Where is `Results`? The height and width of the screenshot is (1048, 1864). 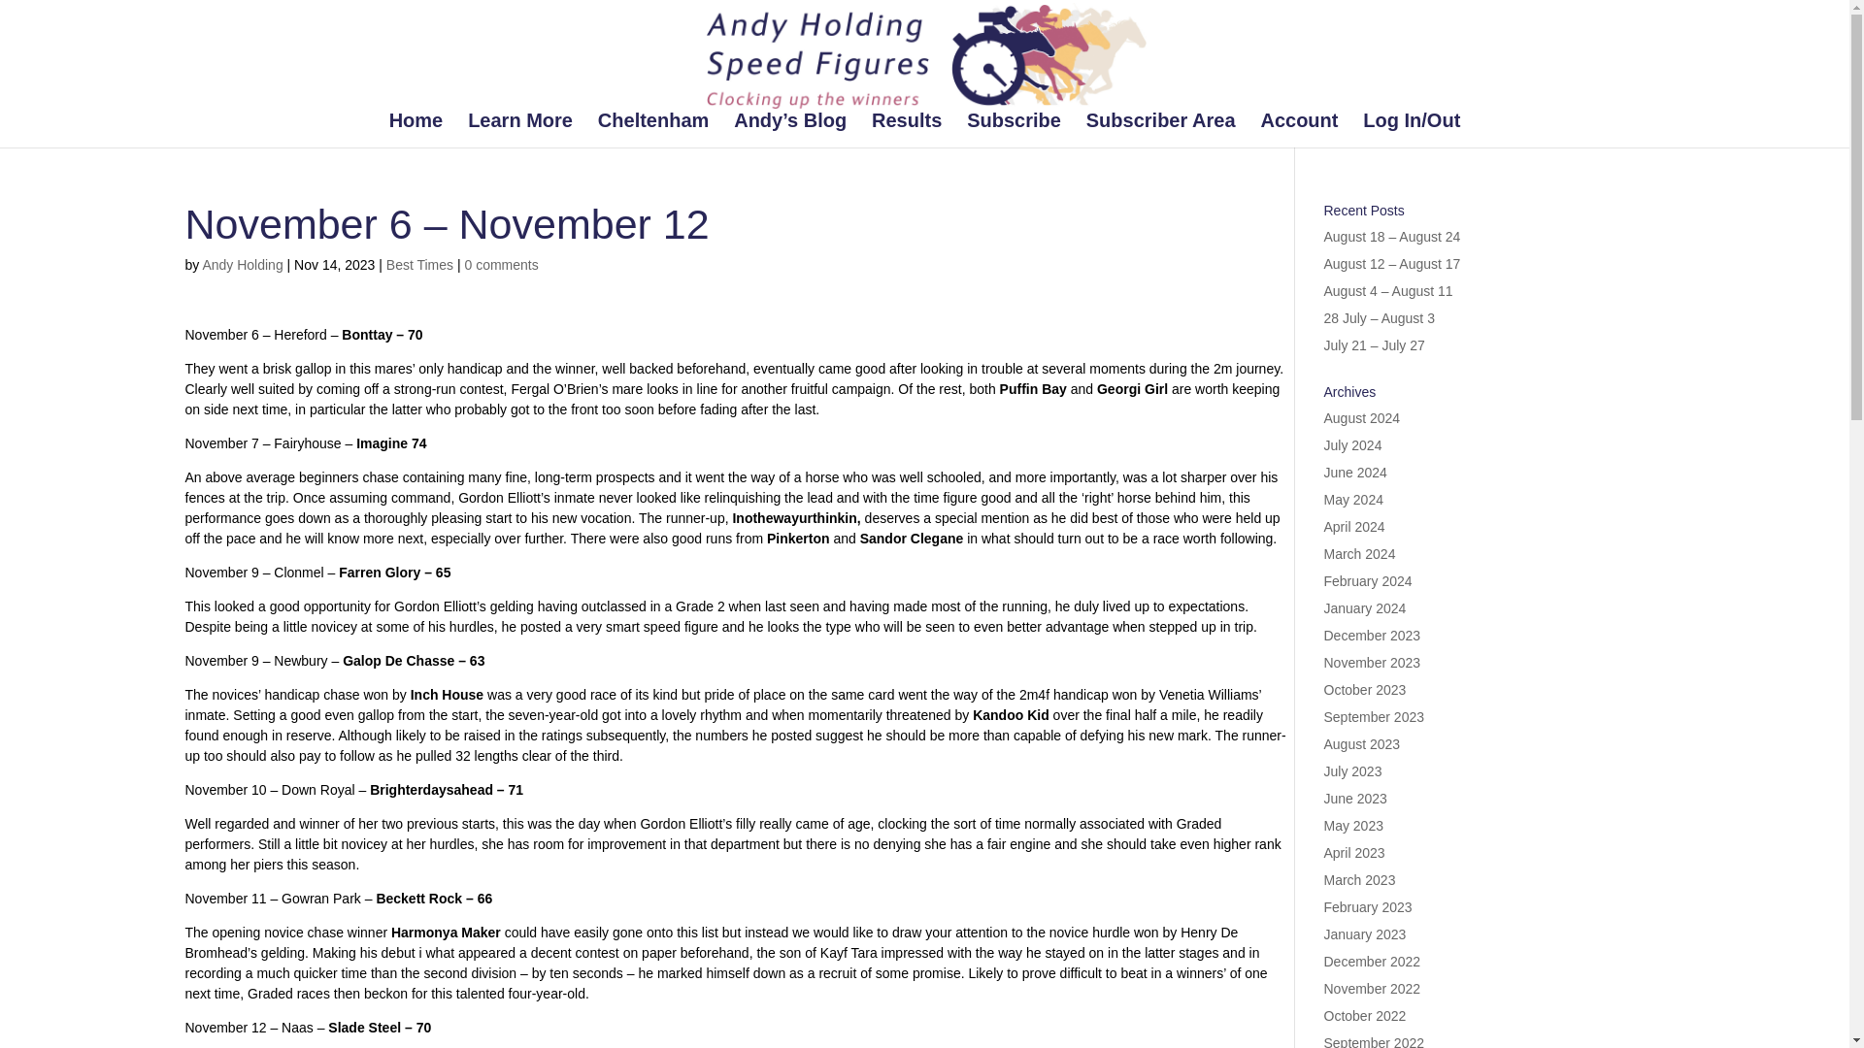 Results is located at coordinates (907, 130).